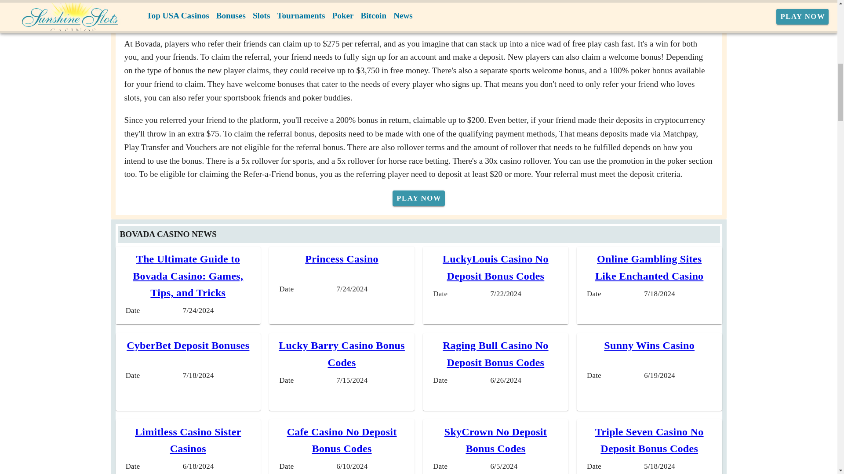  I want to click on PLAY NOW, so click(418, 198).